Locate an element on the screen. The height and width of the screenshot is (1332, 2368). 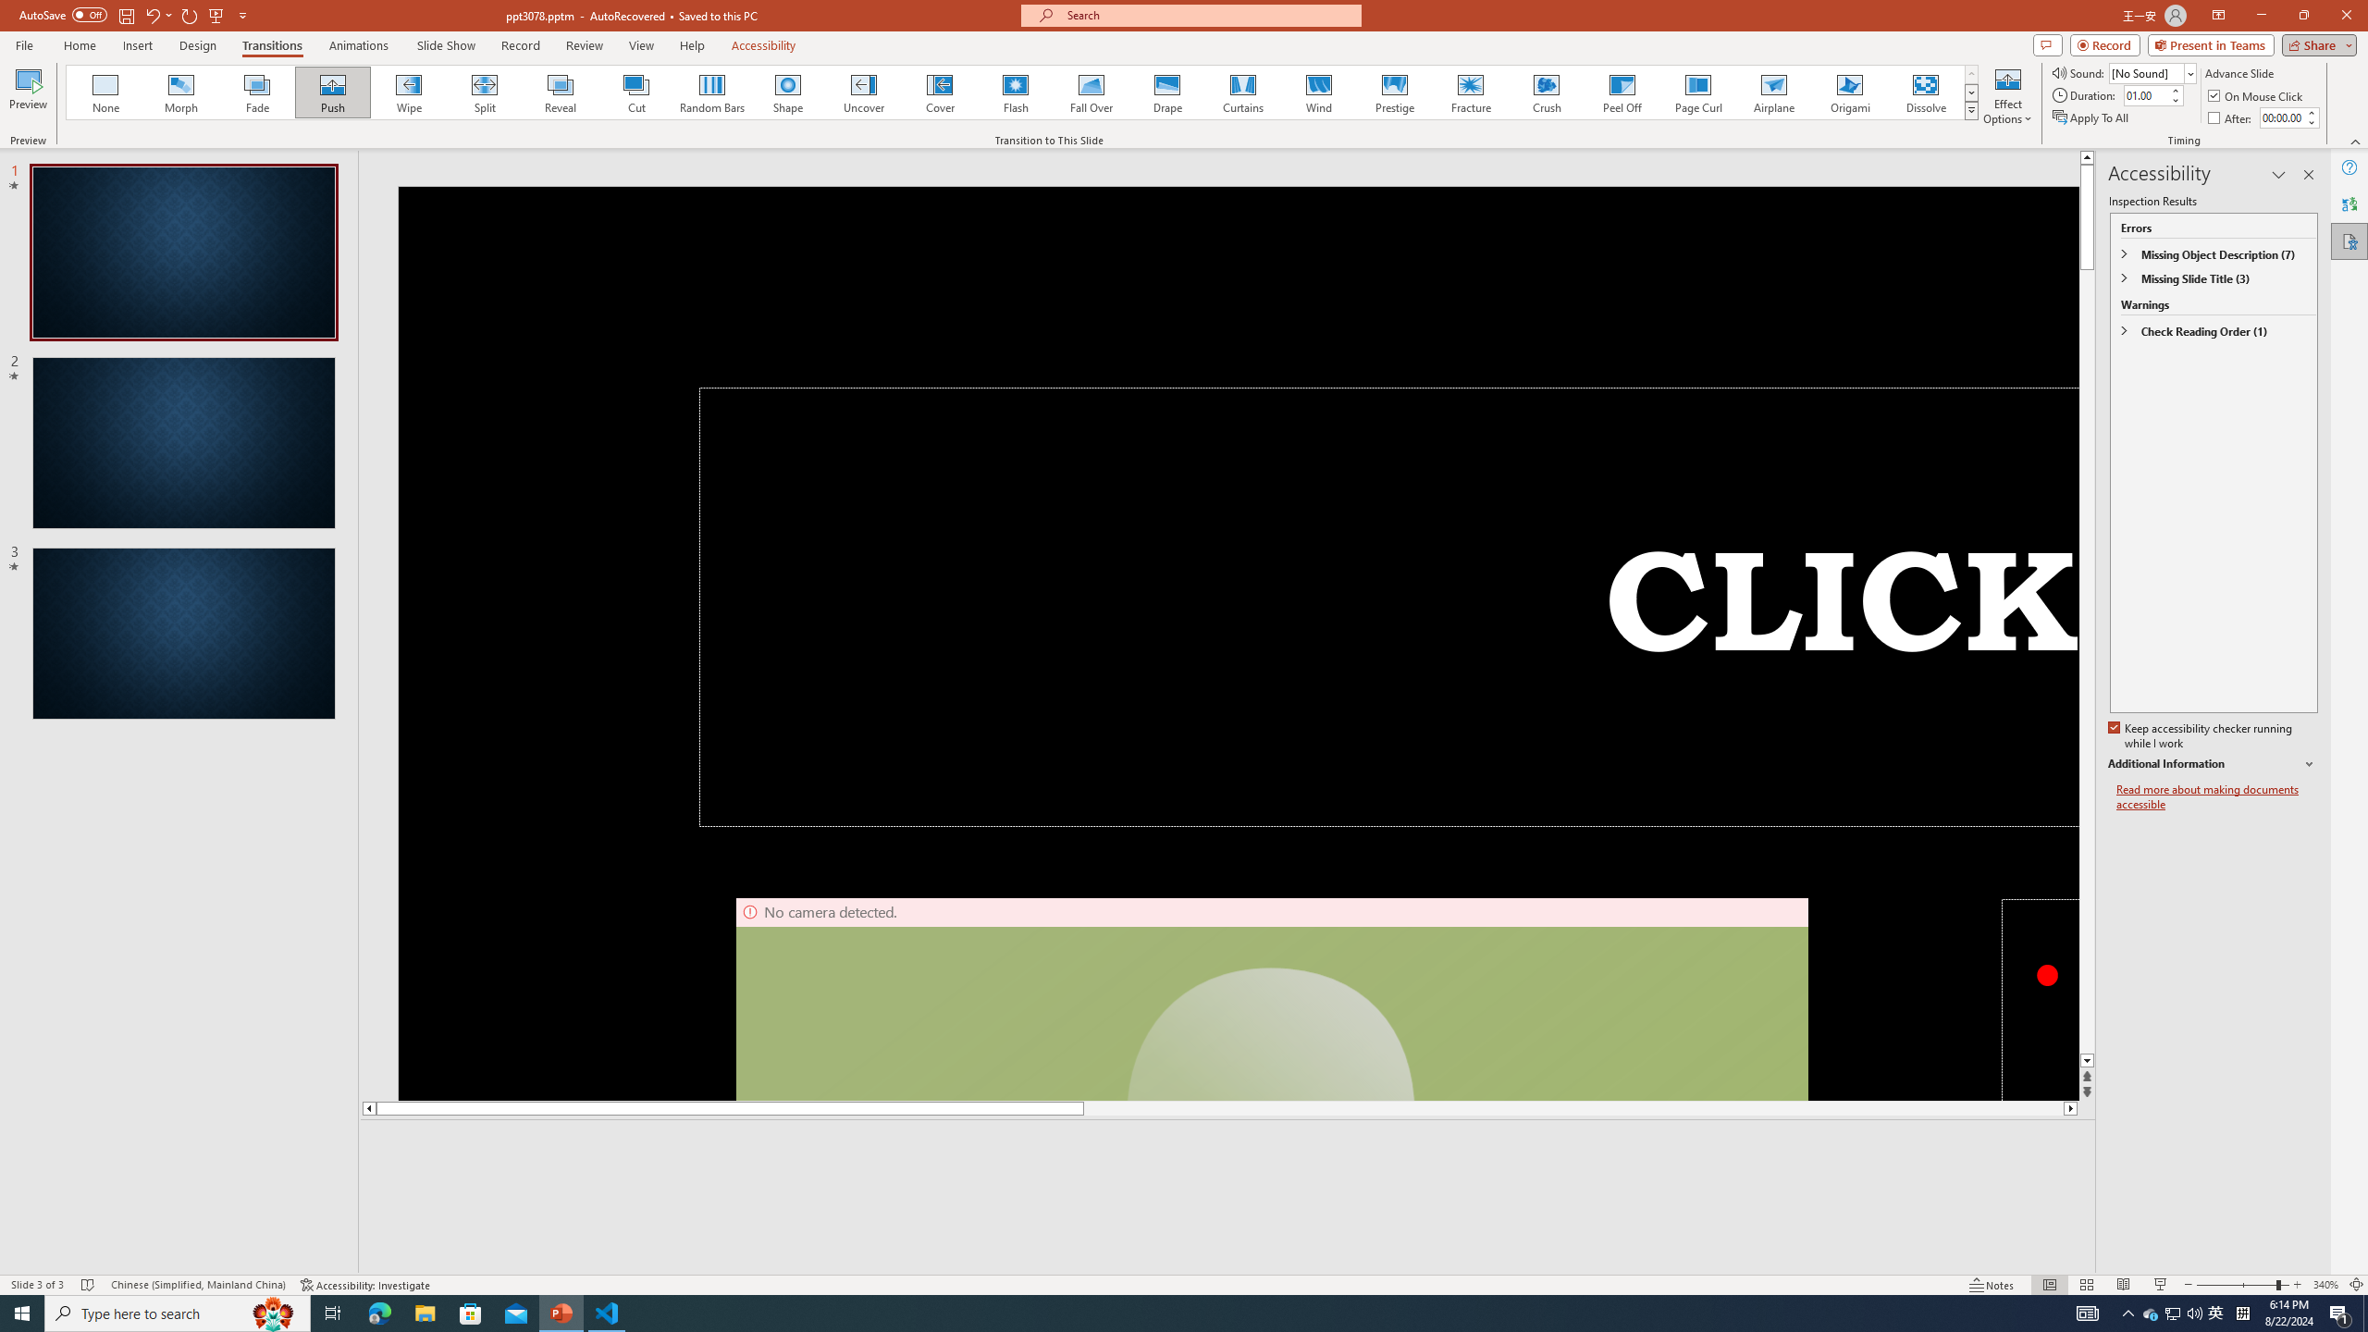
Task Pane Options is located at coordinates (2279, 175).